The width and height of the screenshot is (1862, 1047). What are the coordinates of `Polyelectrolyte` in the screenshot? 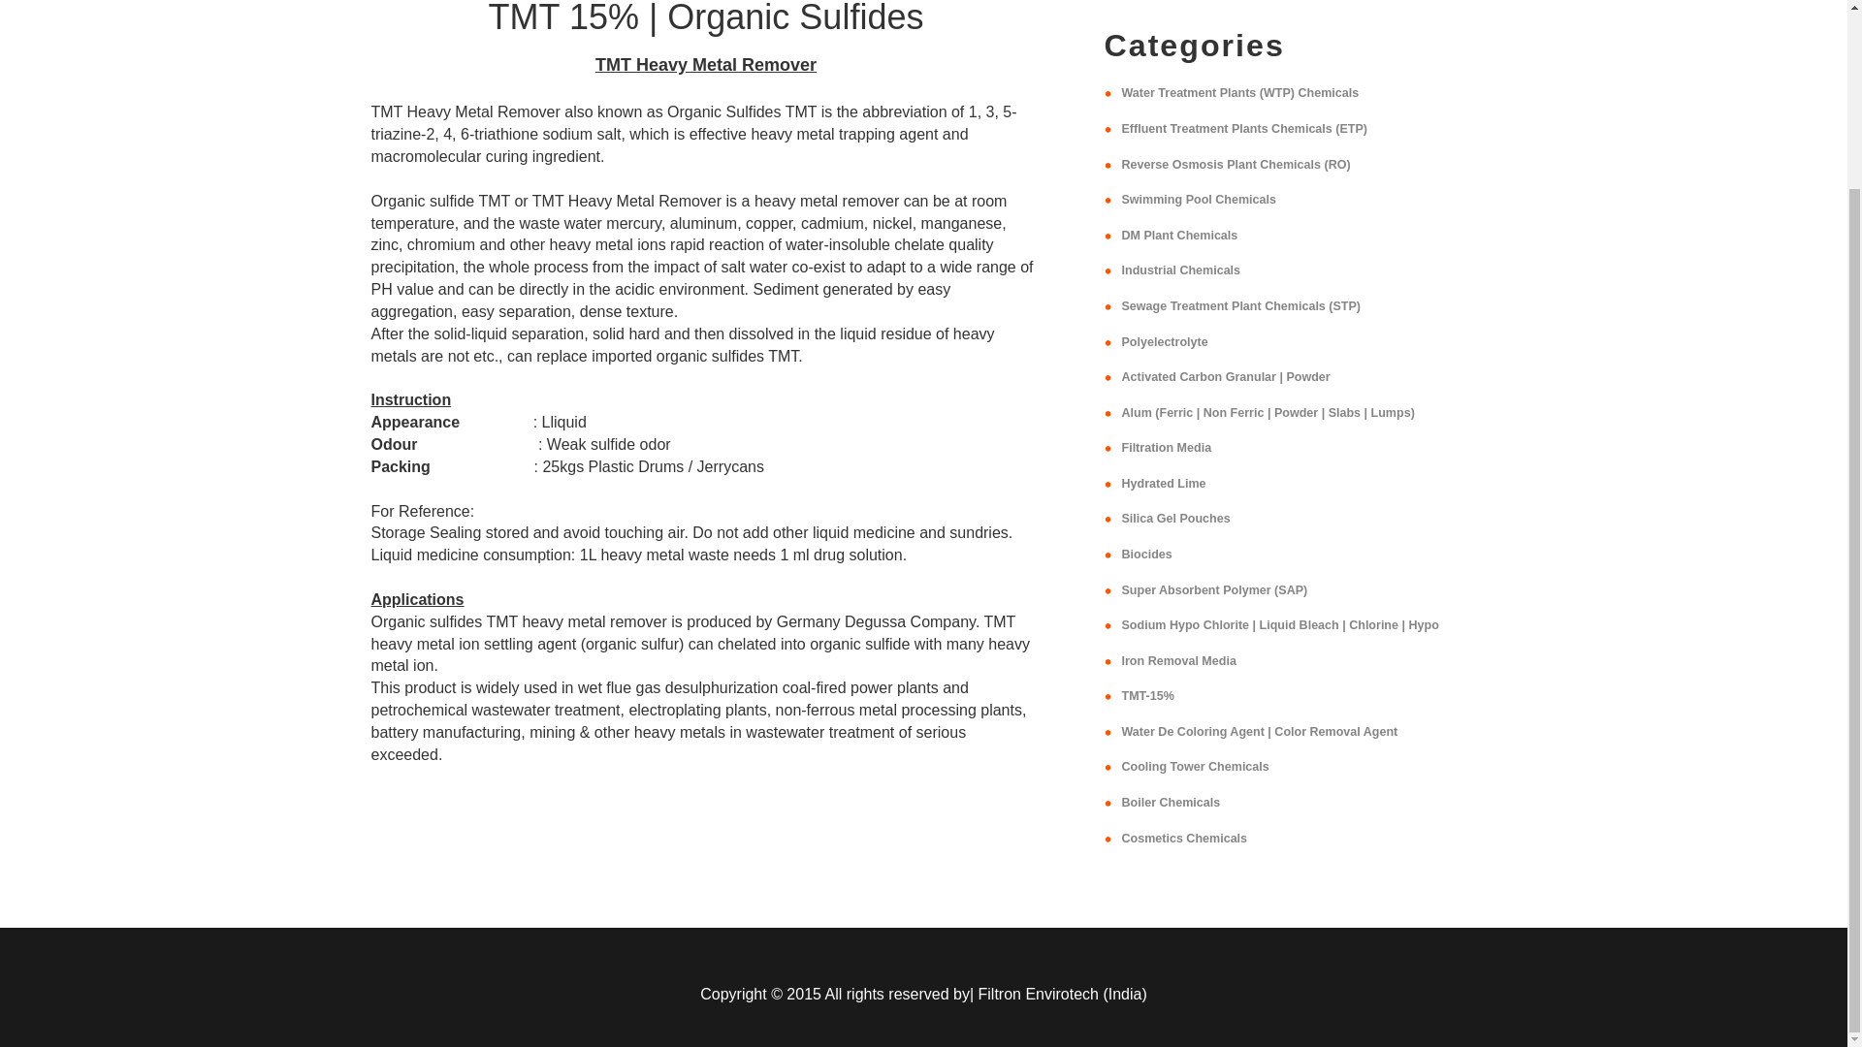 It's located at (1164, 341).